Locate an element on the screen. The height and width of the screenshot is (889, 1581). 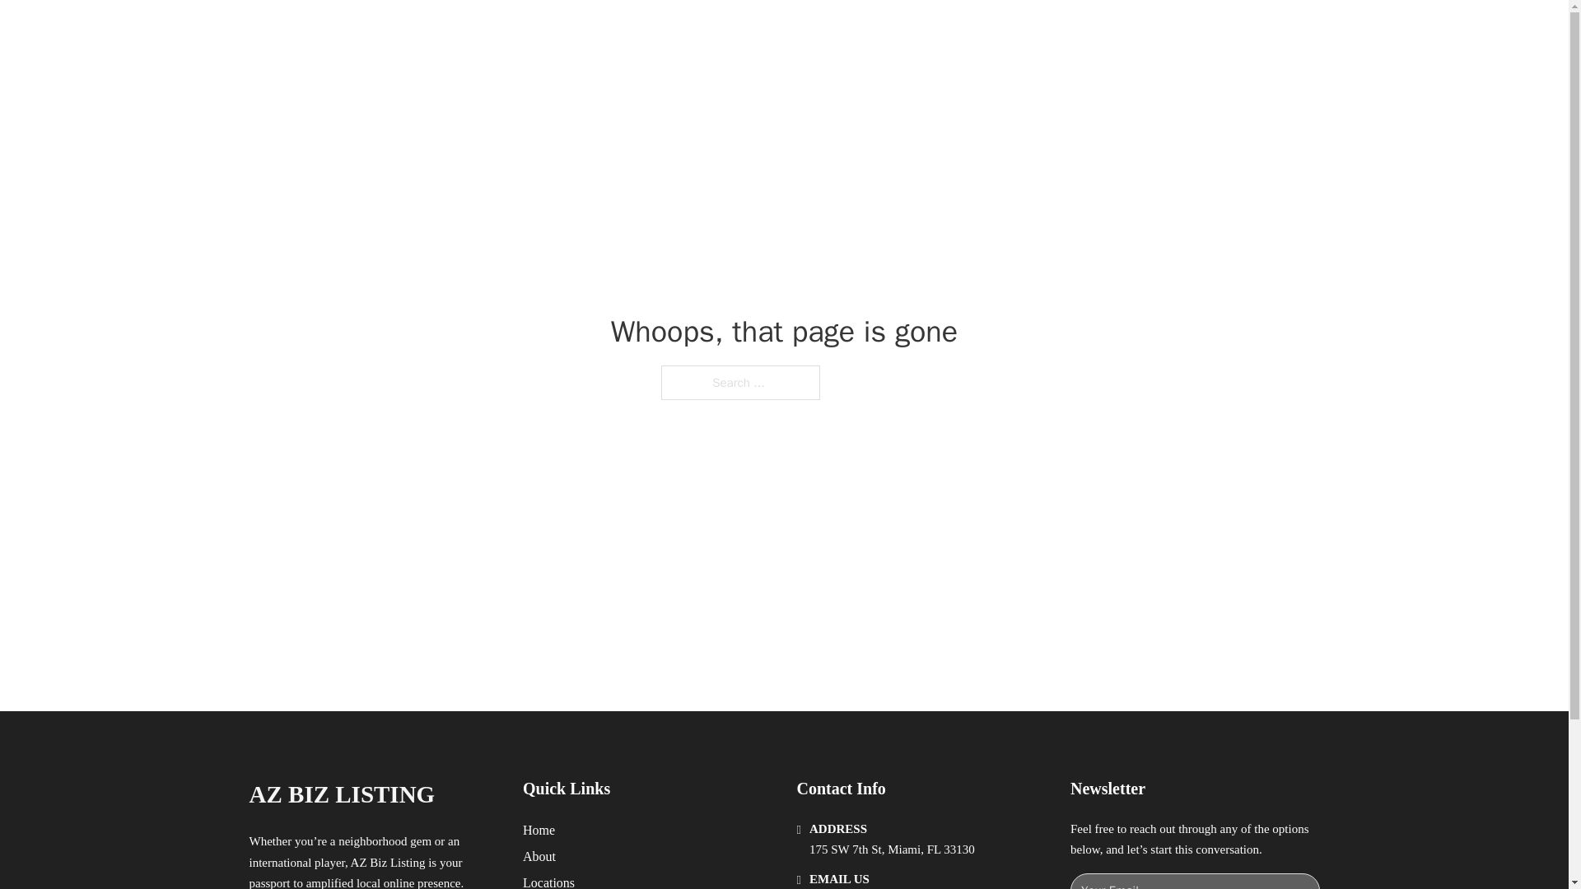
Locations is located at coordinates (548, 881).